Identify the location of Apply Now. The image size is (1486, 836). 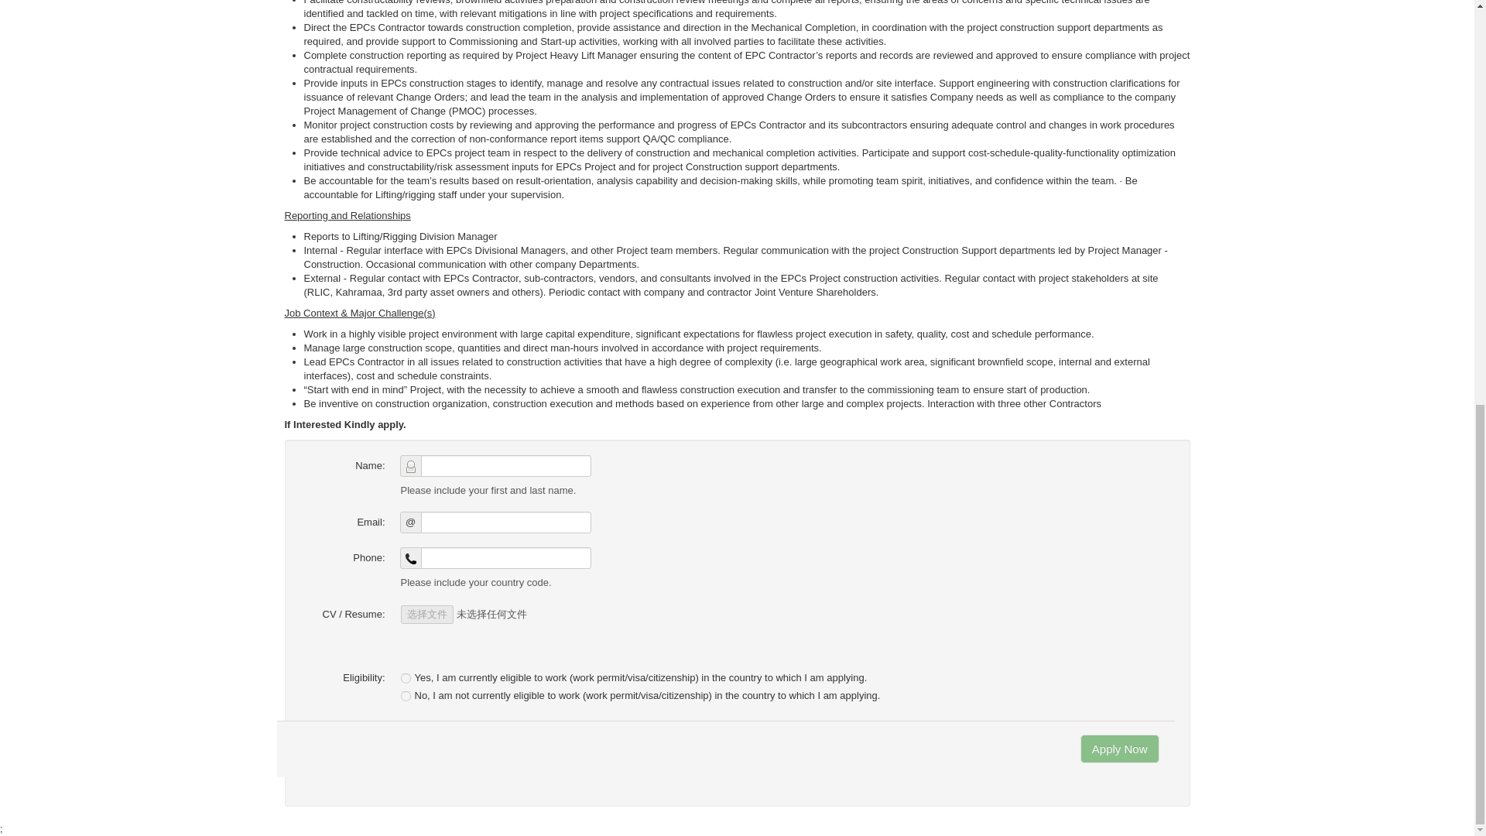
(1119, 749).